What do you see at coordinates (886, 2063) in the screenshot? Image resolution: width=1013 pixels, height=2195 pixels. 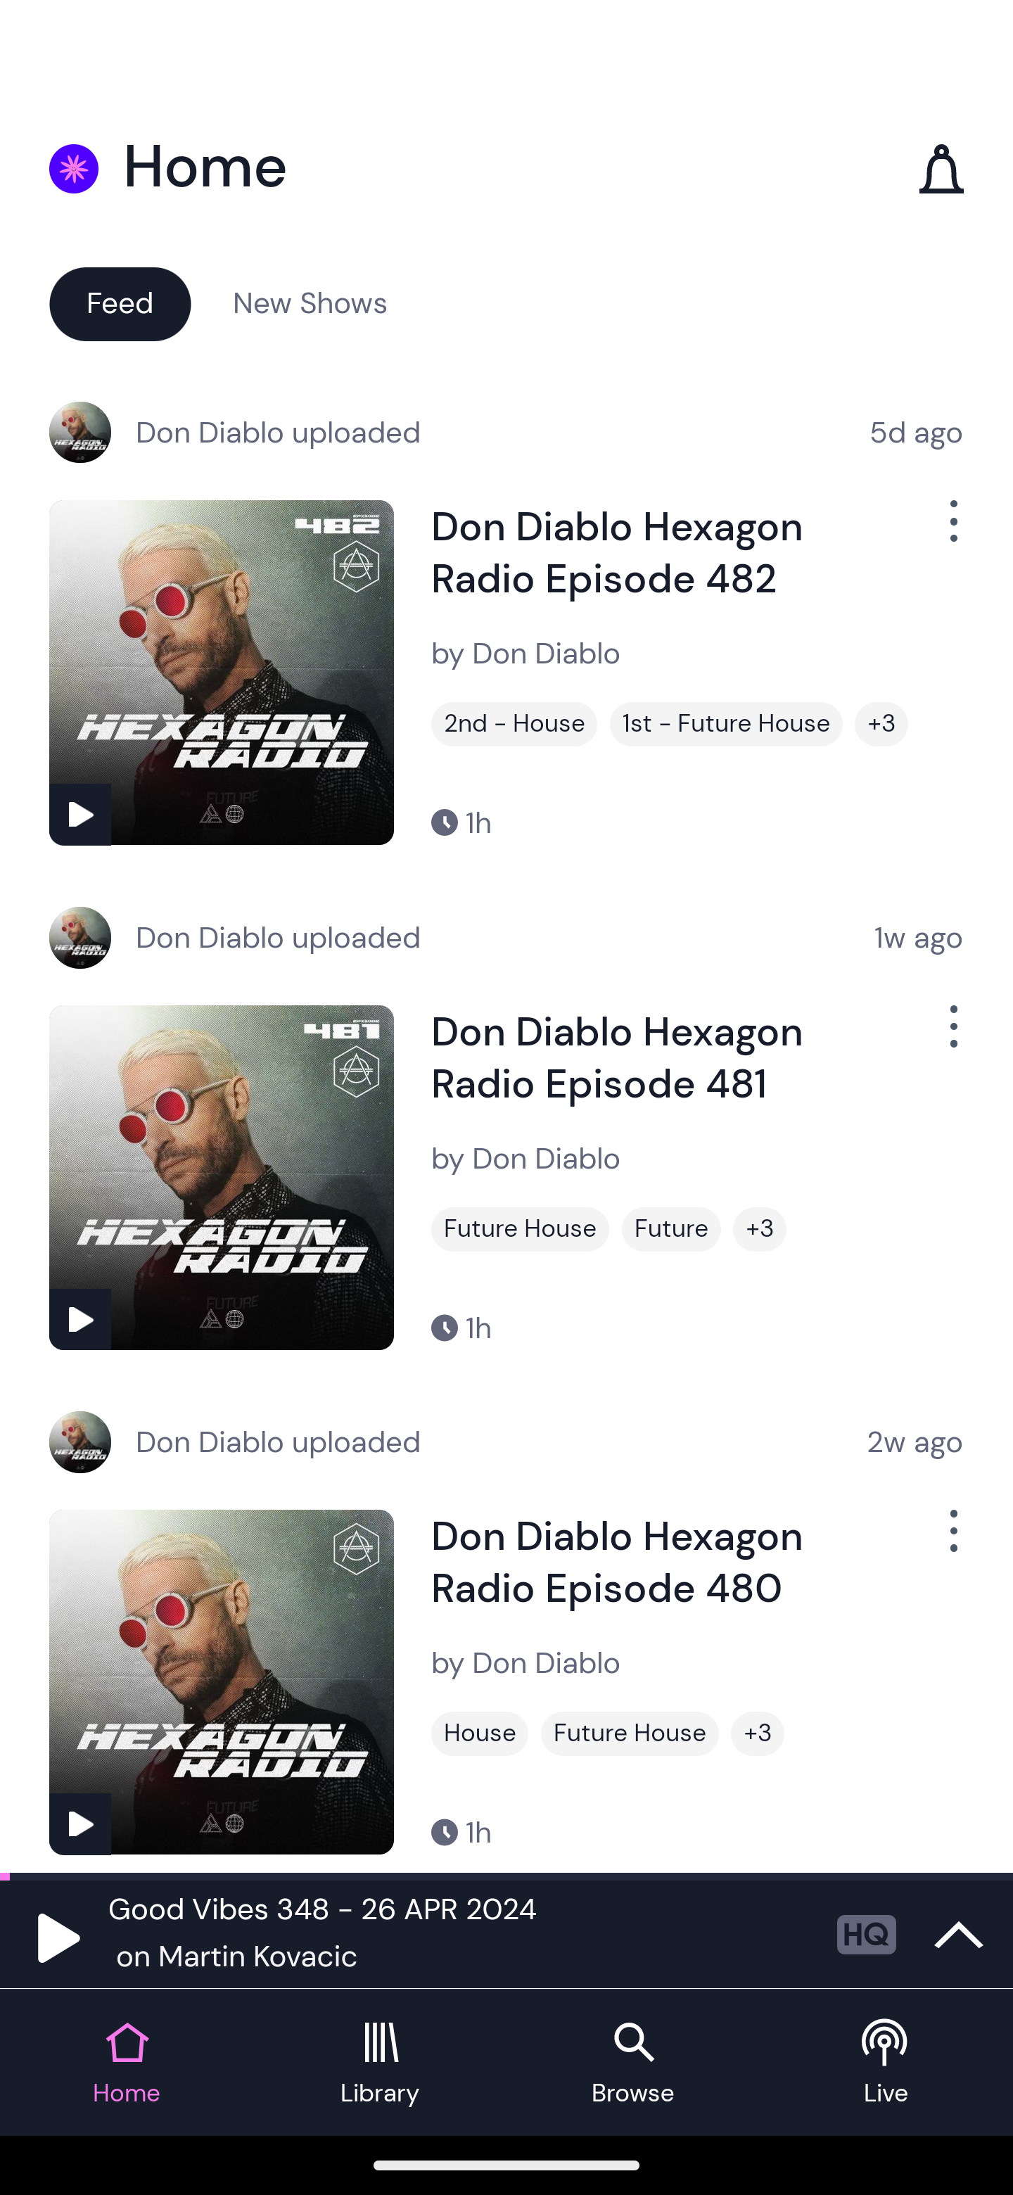 I see `Live tab Live` at bounding box center [886, 2063].